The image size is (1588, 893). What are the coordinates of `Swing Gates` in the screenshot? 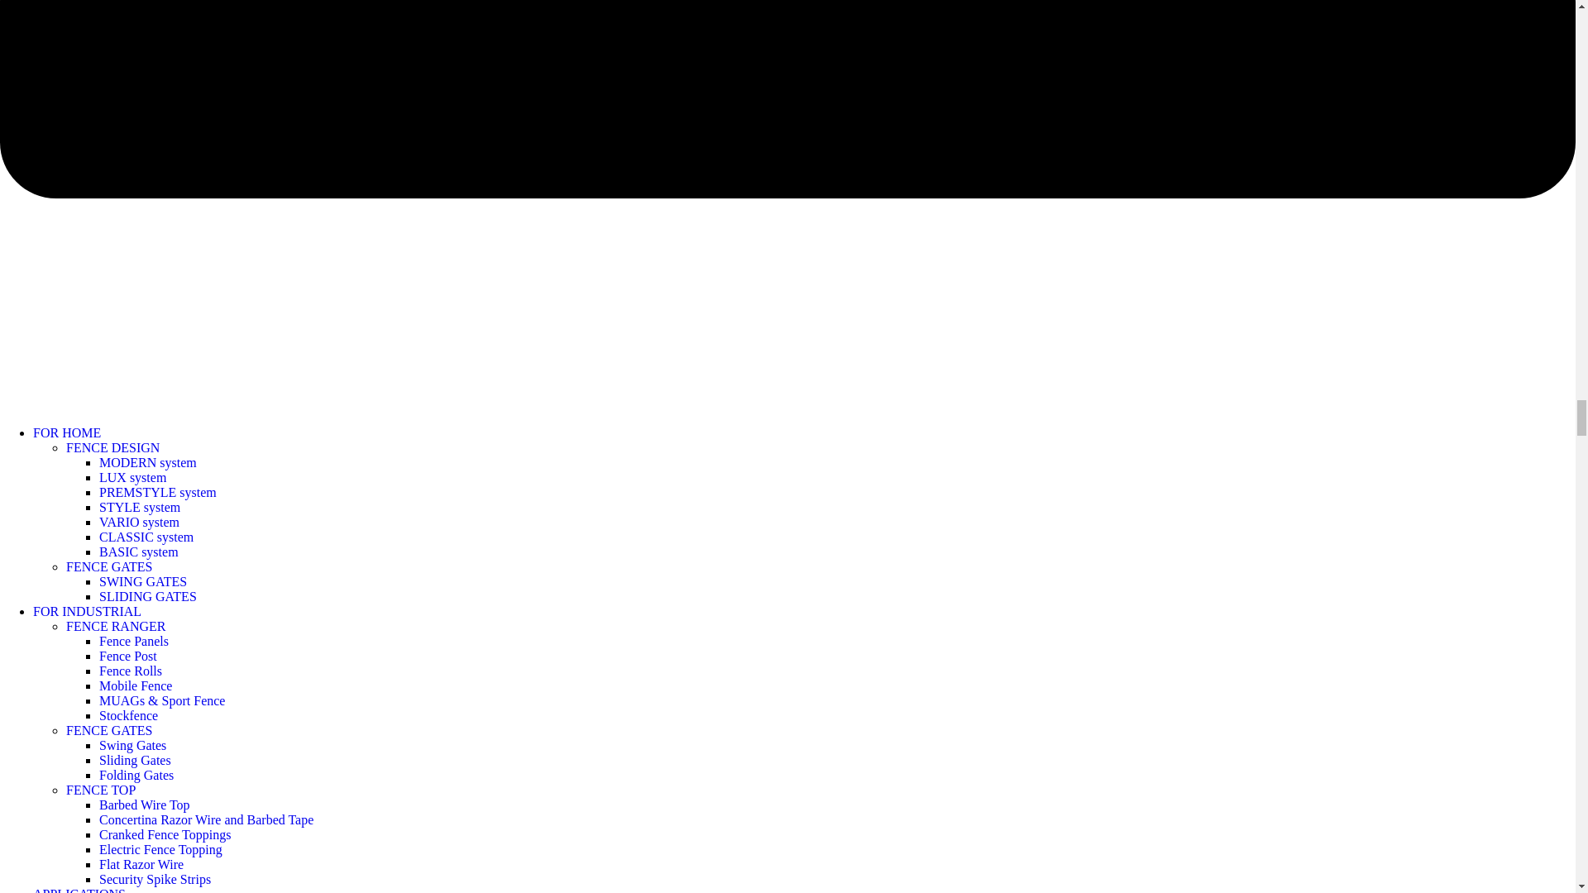 It's located at (132, 746).